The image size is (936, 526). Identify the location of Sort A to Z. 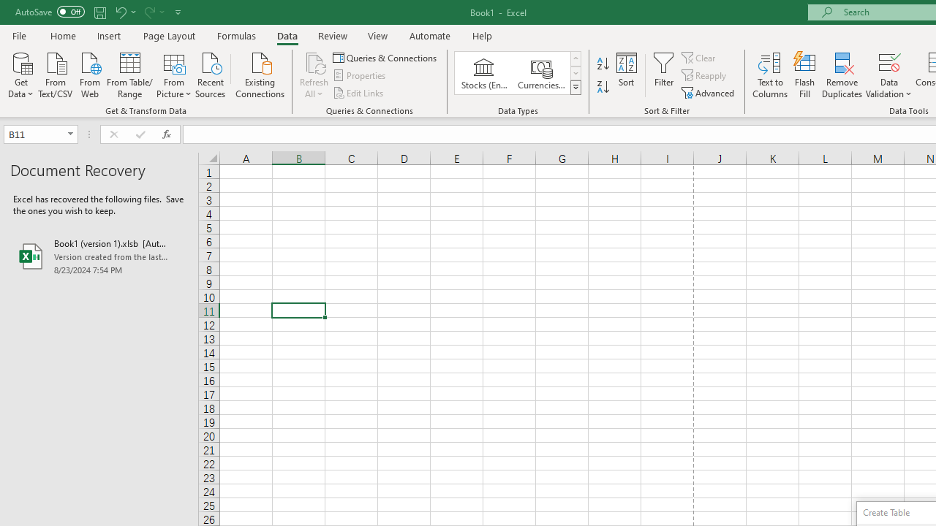
(603, 64).